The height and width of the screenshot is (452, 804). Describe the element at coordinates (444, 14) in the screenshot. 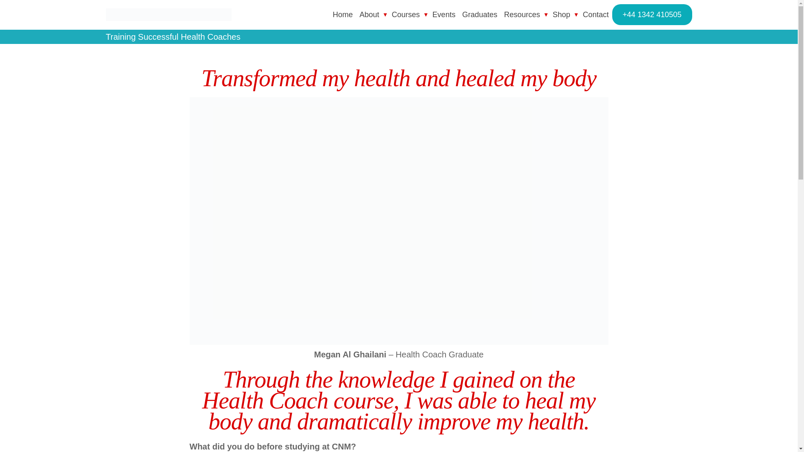

I see `Events` at that location.